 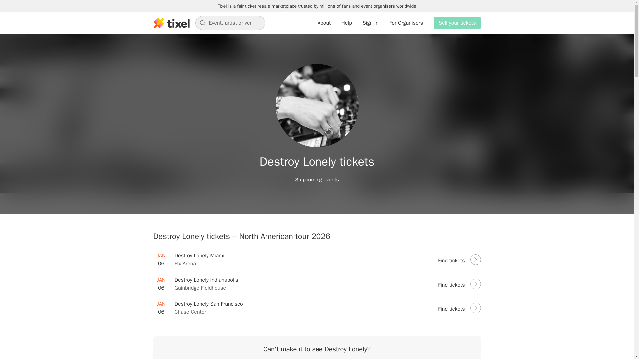 I want to click on For Organisers, so click(x=324, y=23).